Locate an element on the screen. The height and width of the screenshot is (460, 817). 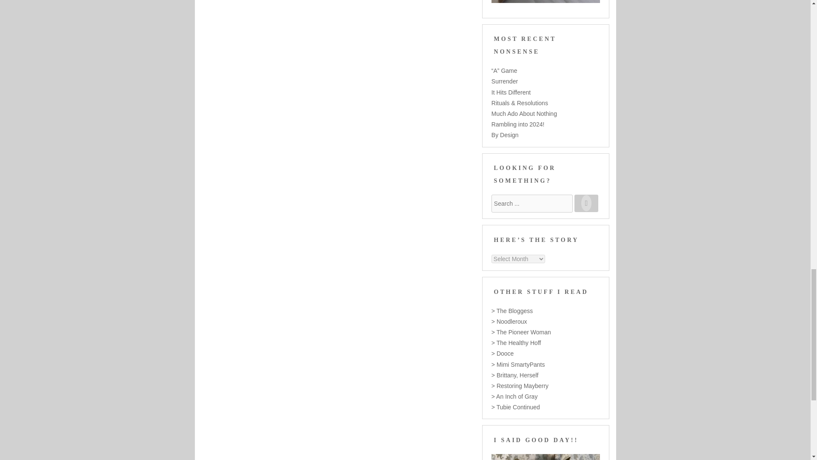
It Hits Different is located at coordinates (511, 92).